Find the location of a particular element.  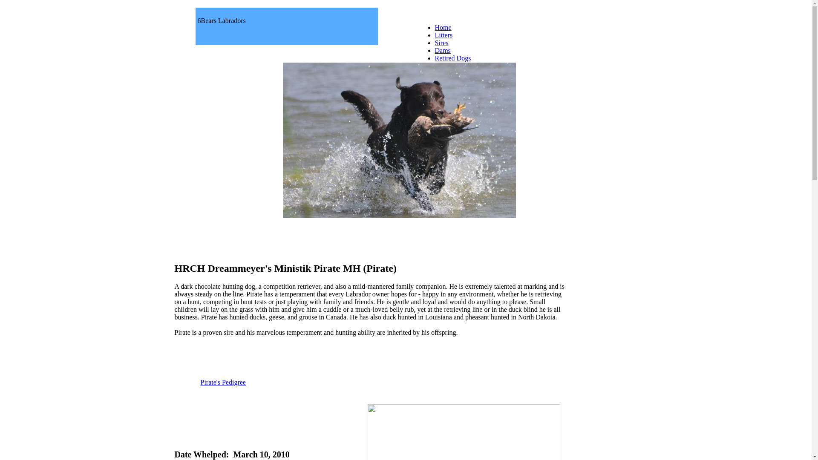

In Memory is located at coordinates (450, 66).